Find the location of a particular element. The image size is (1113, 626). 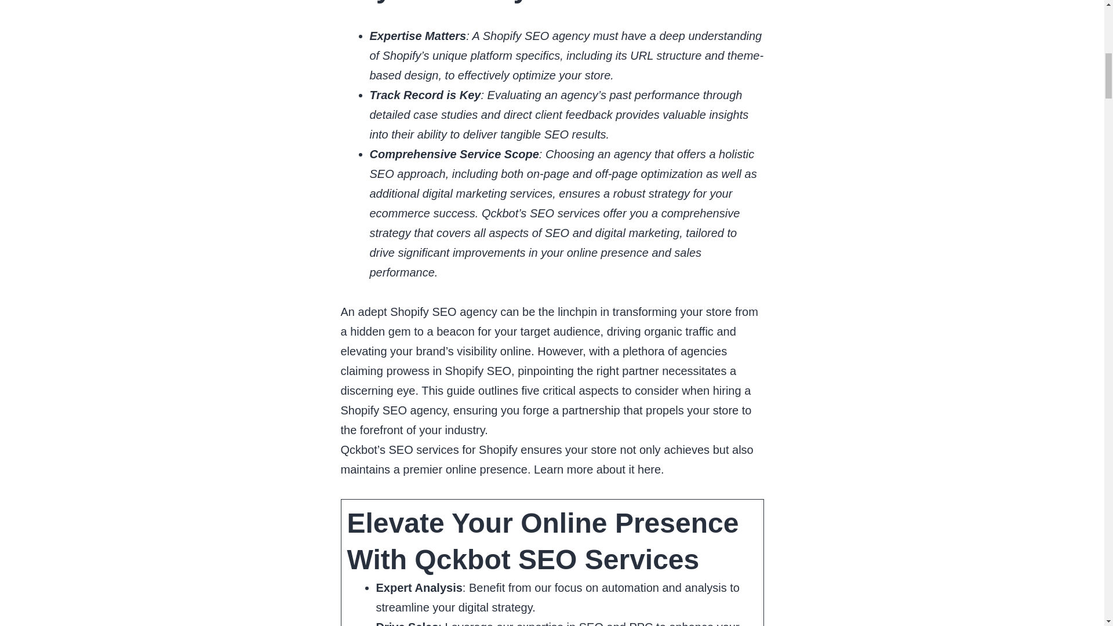

all aspects of SEO and digital marketing is located at coordinates (577, 232).